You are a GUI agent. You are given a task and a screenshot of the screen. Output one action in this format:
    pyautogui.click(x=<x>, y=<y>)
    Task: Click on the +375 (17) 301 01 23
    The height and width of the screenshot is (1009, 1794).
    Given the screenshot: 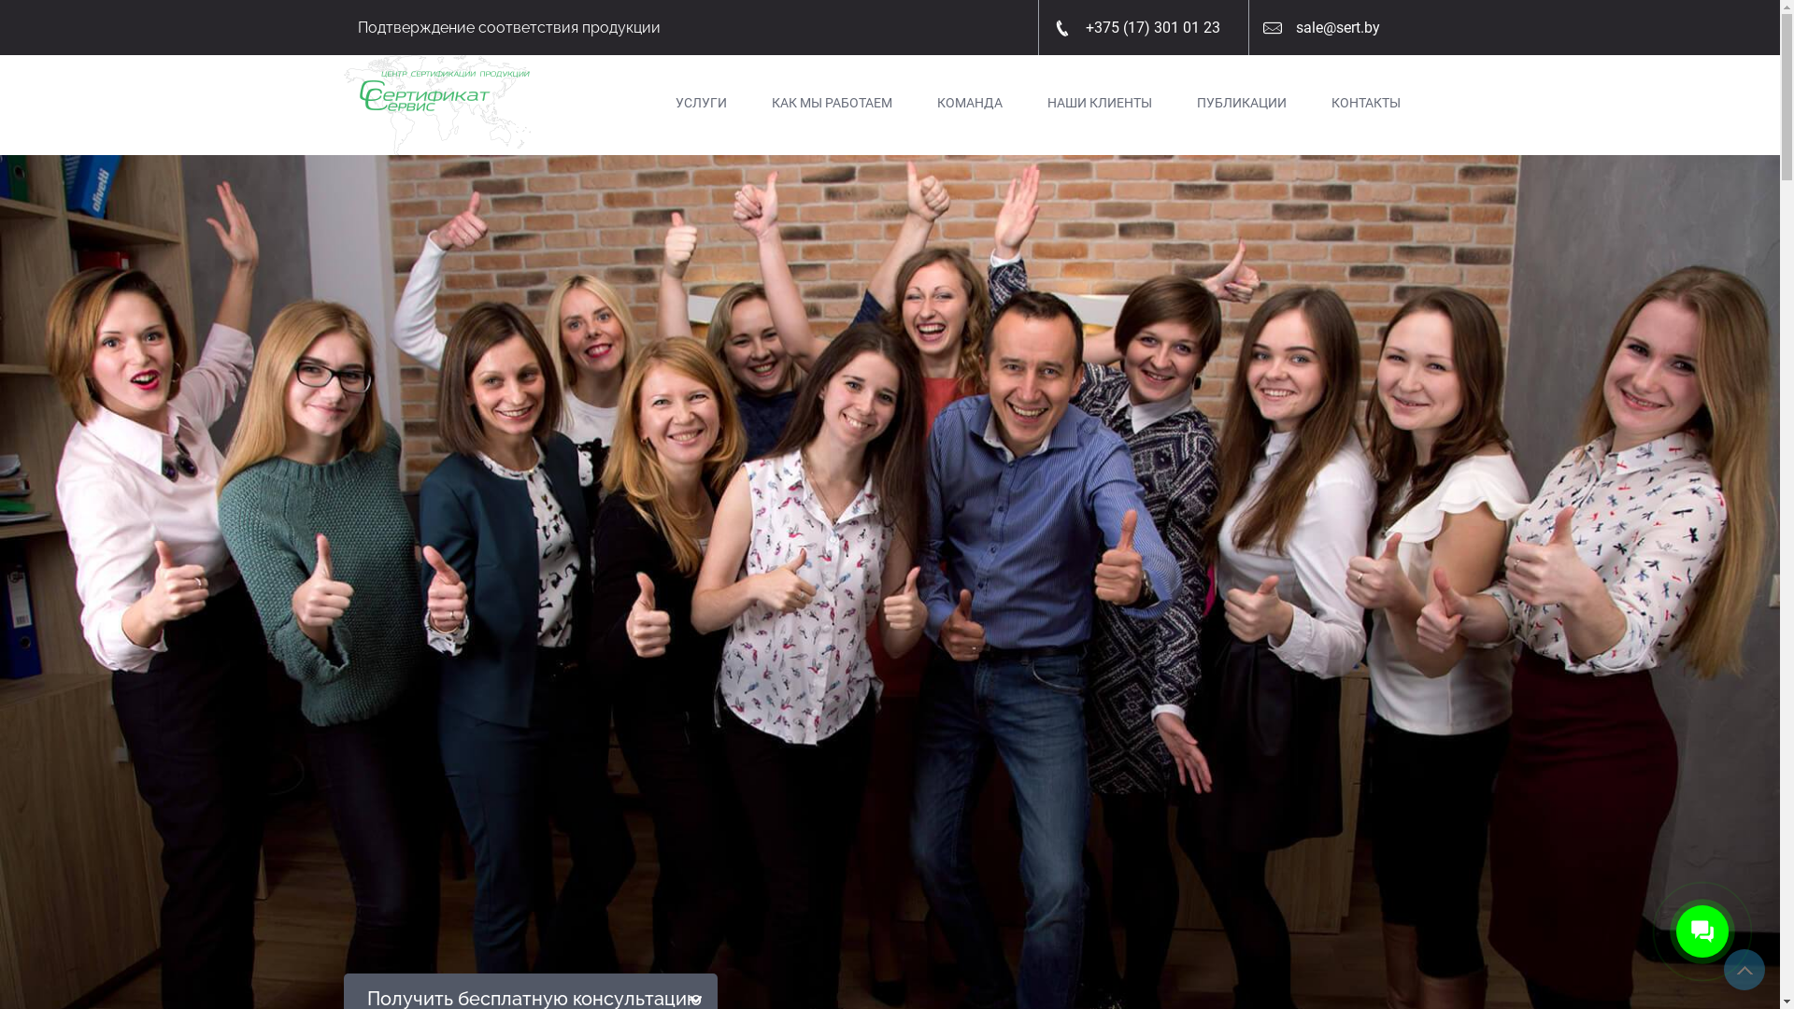 What is the action you would take?
    pyautogui.click(x=1153, y=28)
    